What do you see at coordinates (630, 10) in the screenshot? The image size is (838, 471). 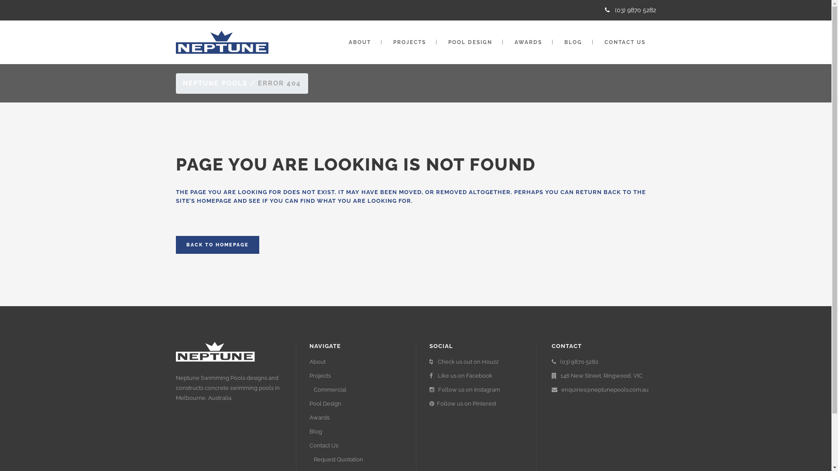 I see `   (03) 9870 5282` at bounding box center [630, 10].